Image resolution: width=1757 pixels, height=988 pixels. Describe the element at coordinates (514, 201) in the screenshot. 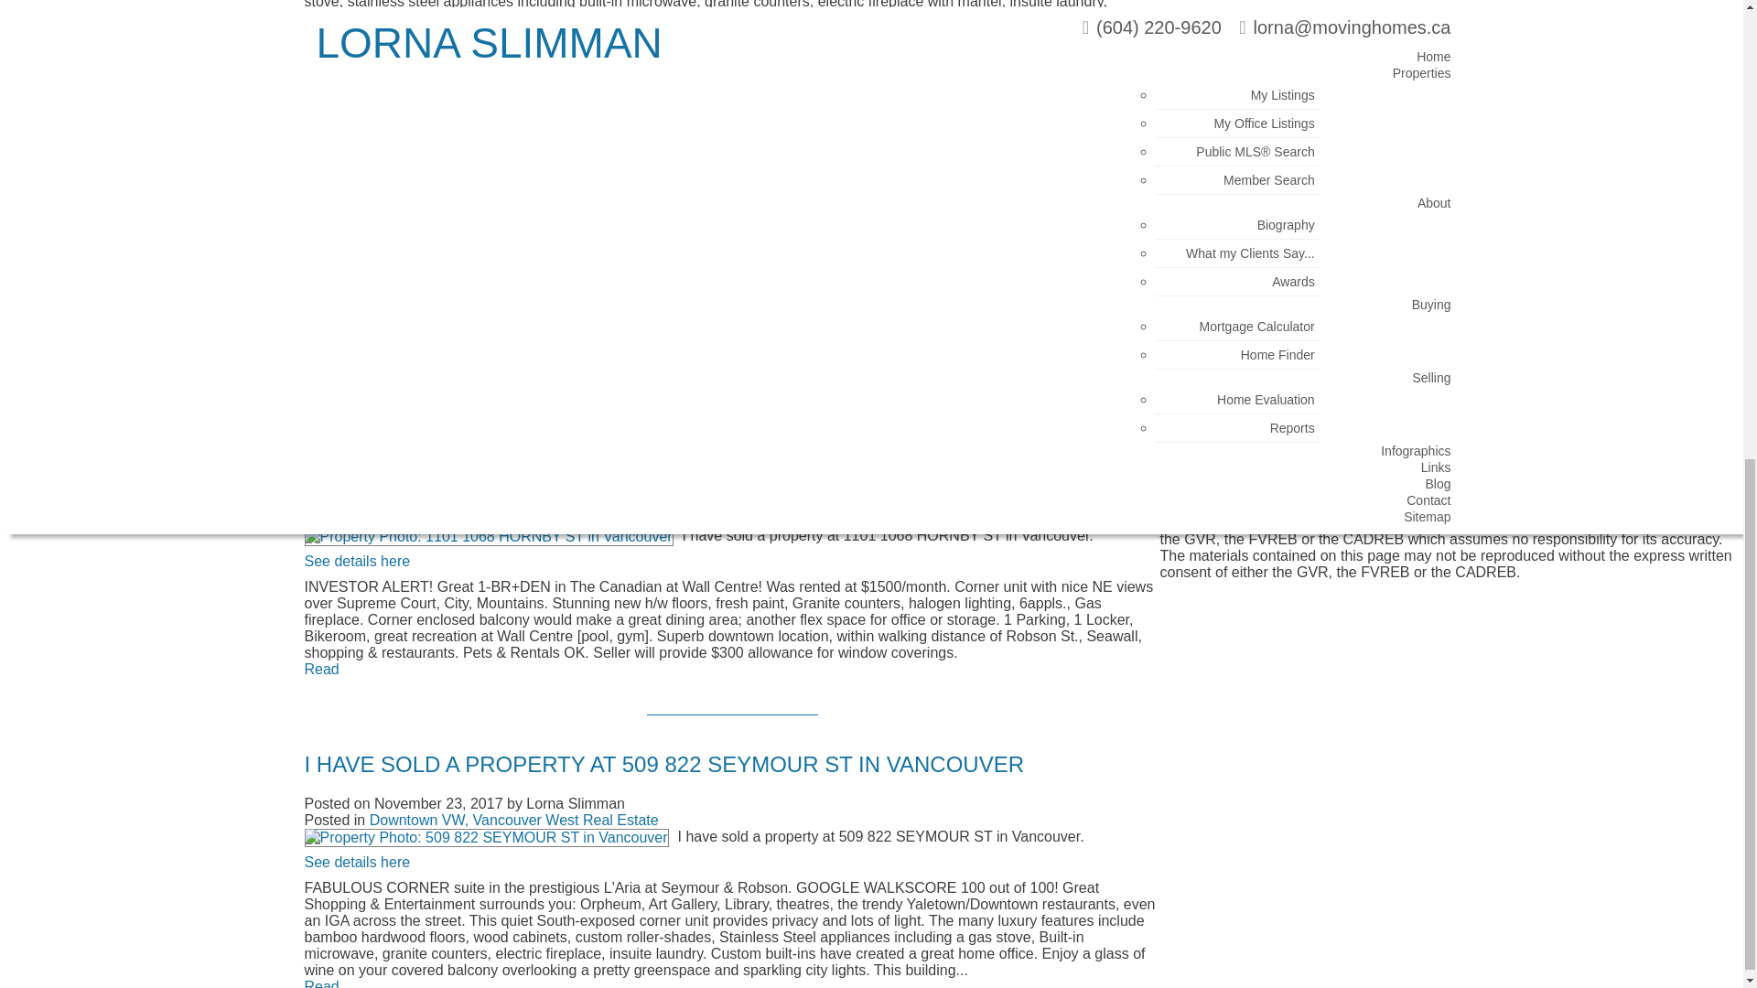

I see `Downtown VW, Vancouver West Real Estate` at that location.